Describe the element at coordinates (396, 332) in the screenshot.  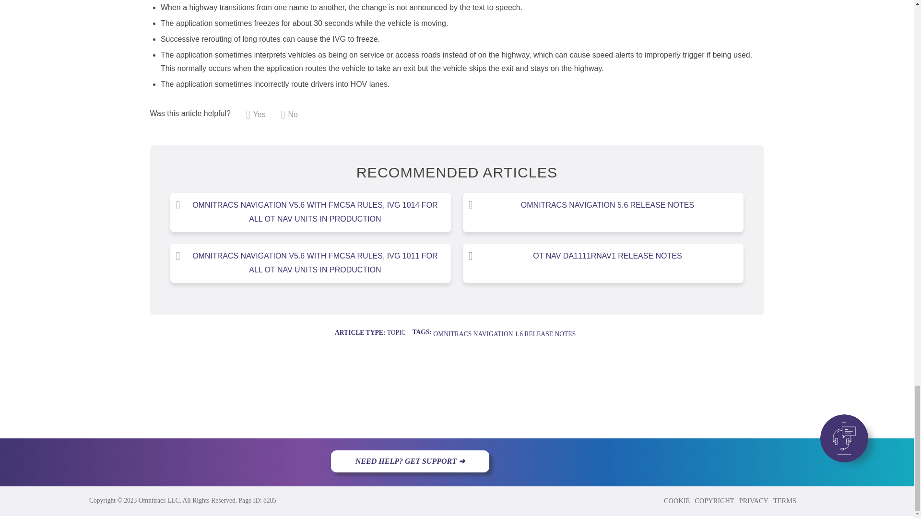
I see `TOPIC` at that location.